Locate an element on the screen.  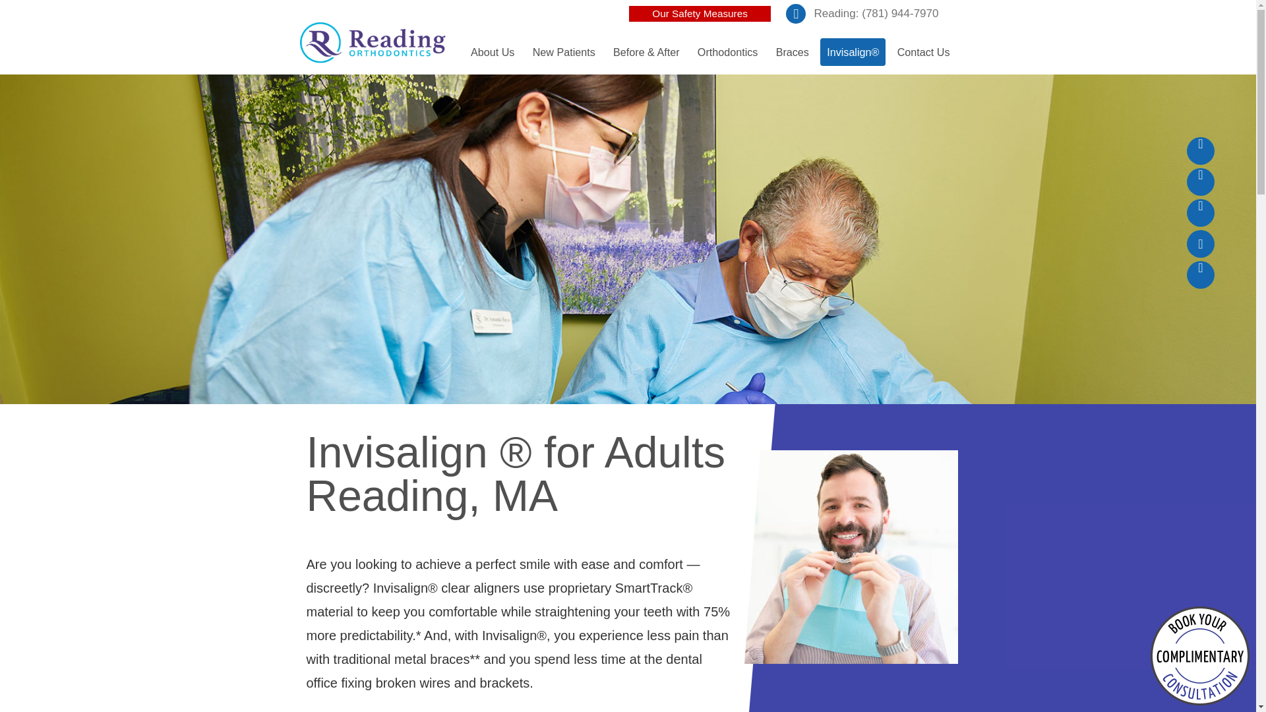
New Patients is located at coordinates (564, 51).